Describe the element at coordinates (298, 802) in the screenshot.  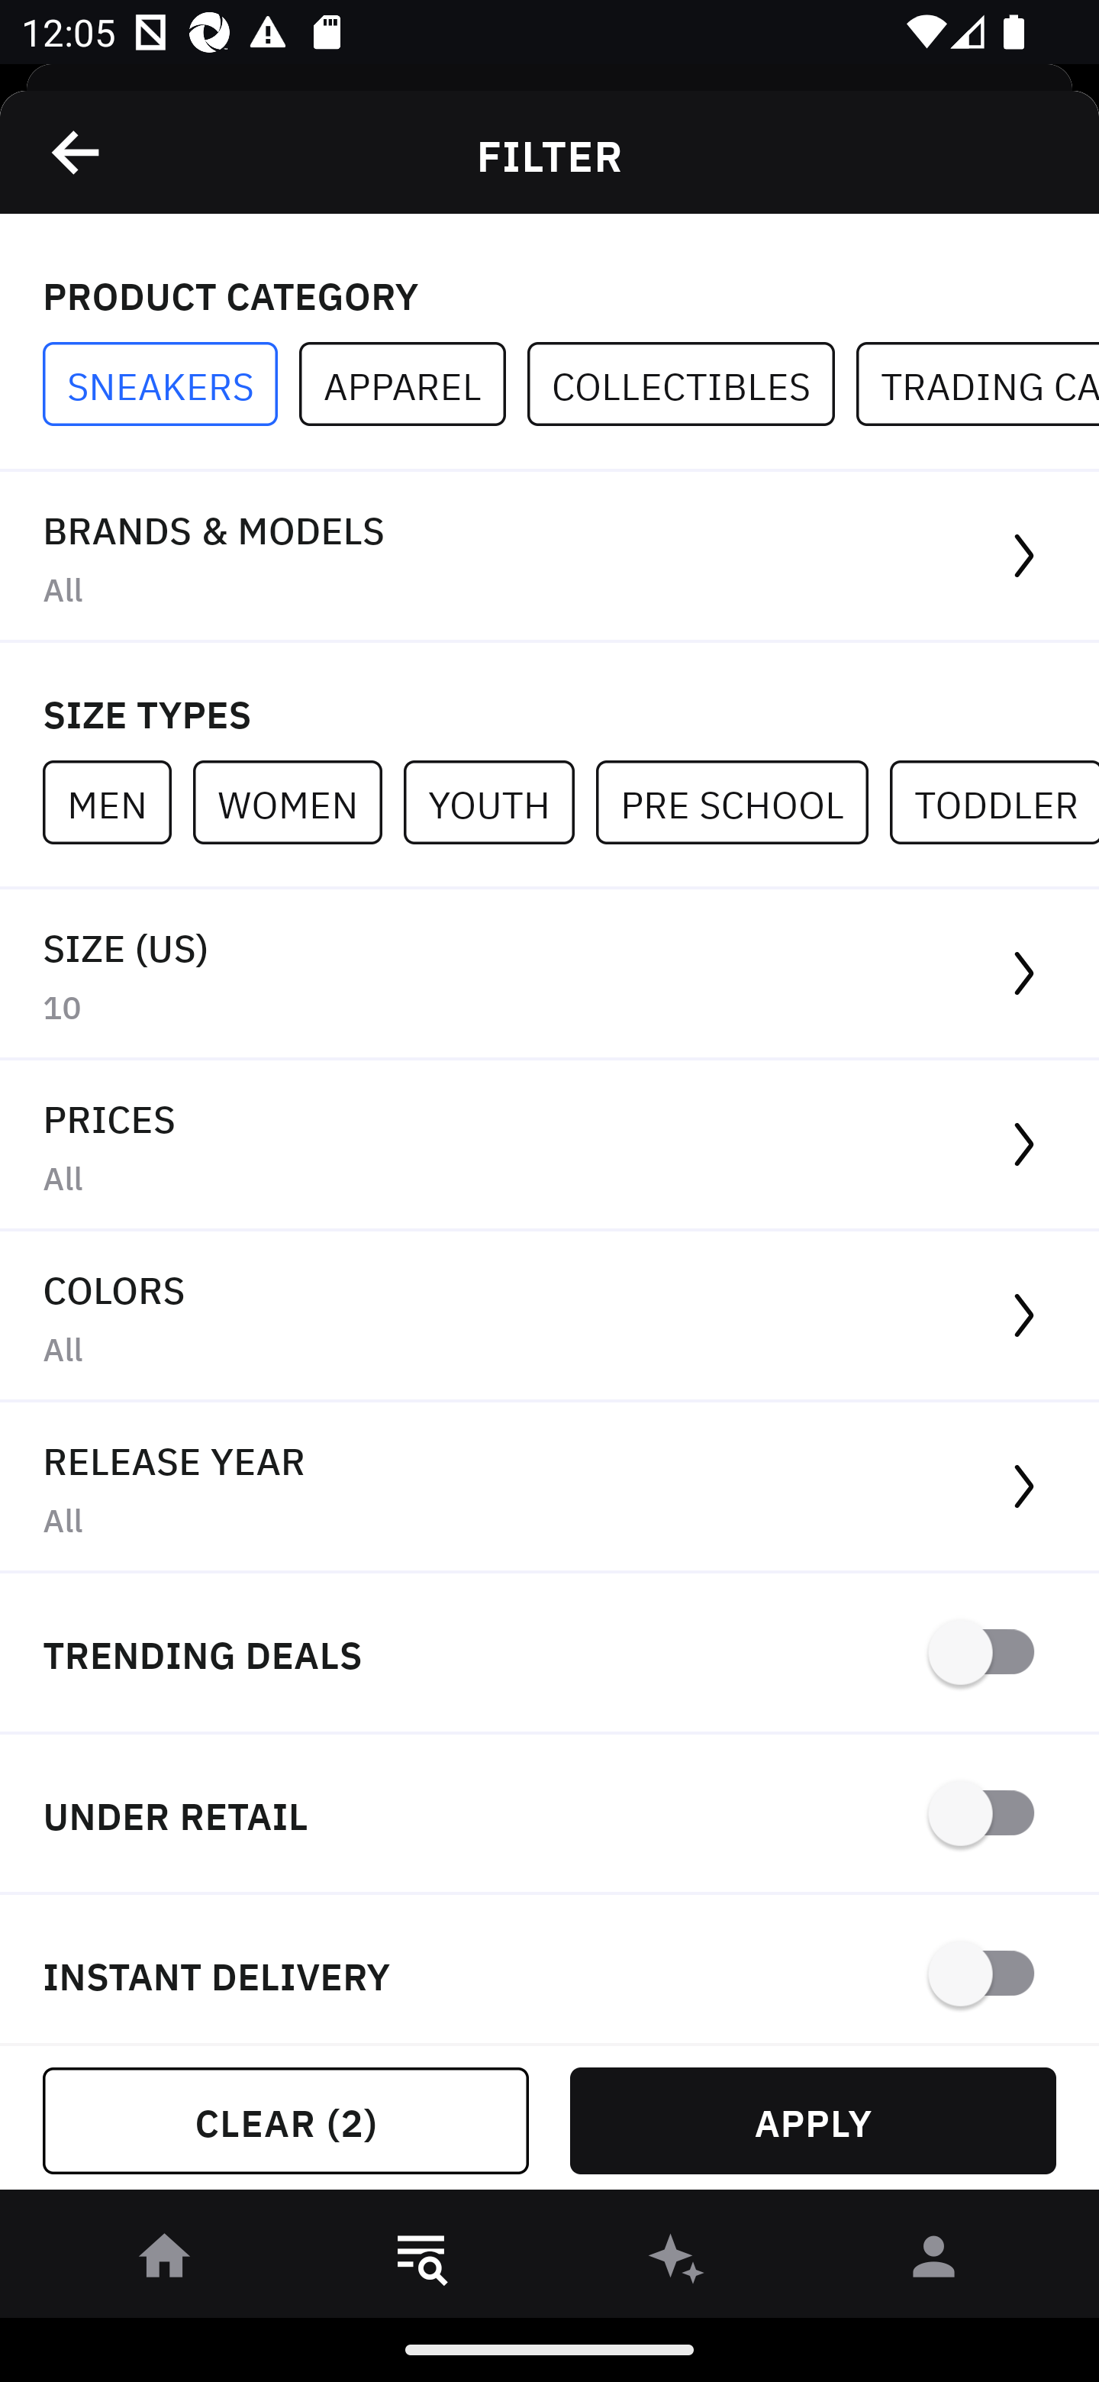
I see `WOMEN` at that location.